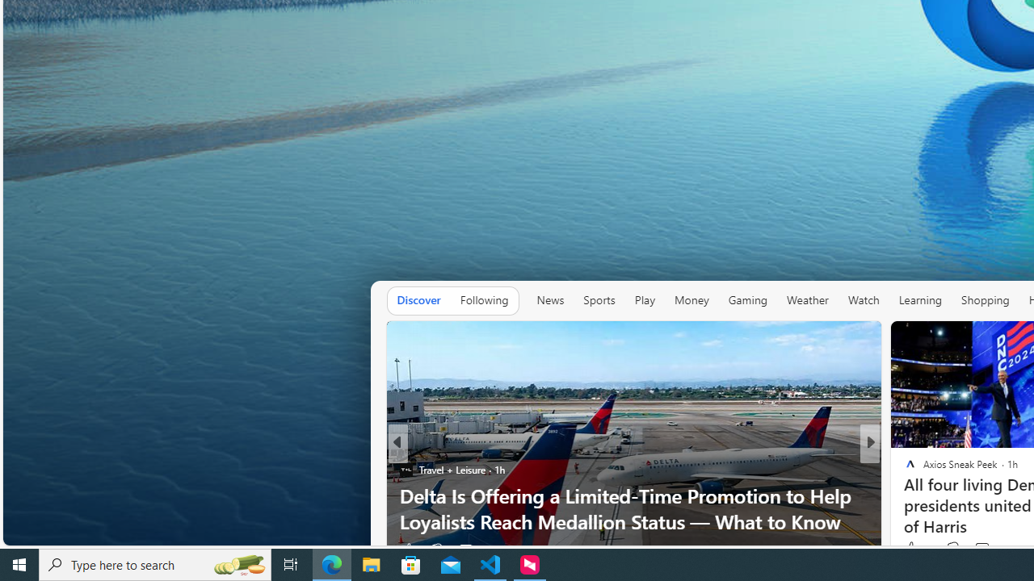 The width and height of the screenshot is (1034, 581). I want to click on House Digest, so click(903, 469).